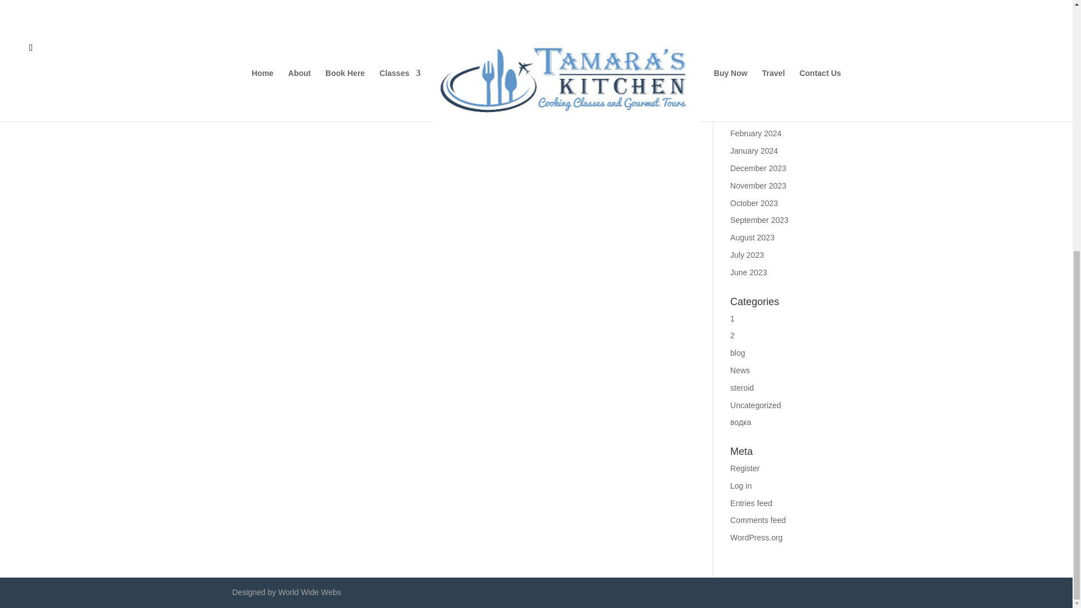  I want to click on March 2024, so click(751, 116).